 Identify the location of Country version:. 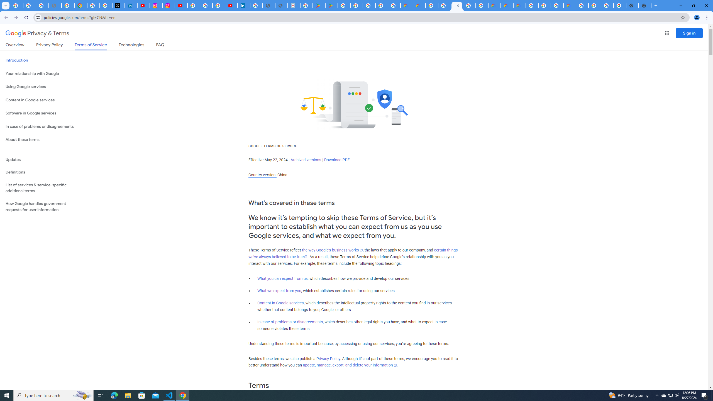
(262, 175).